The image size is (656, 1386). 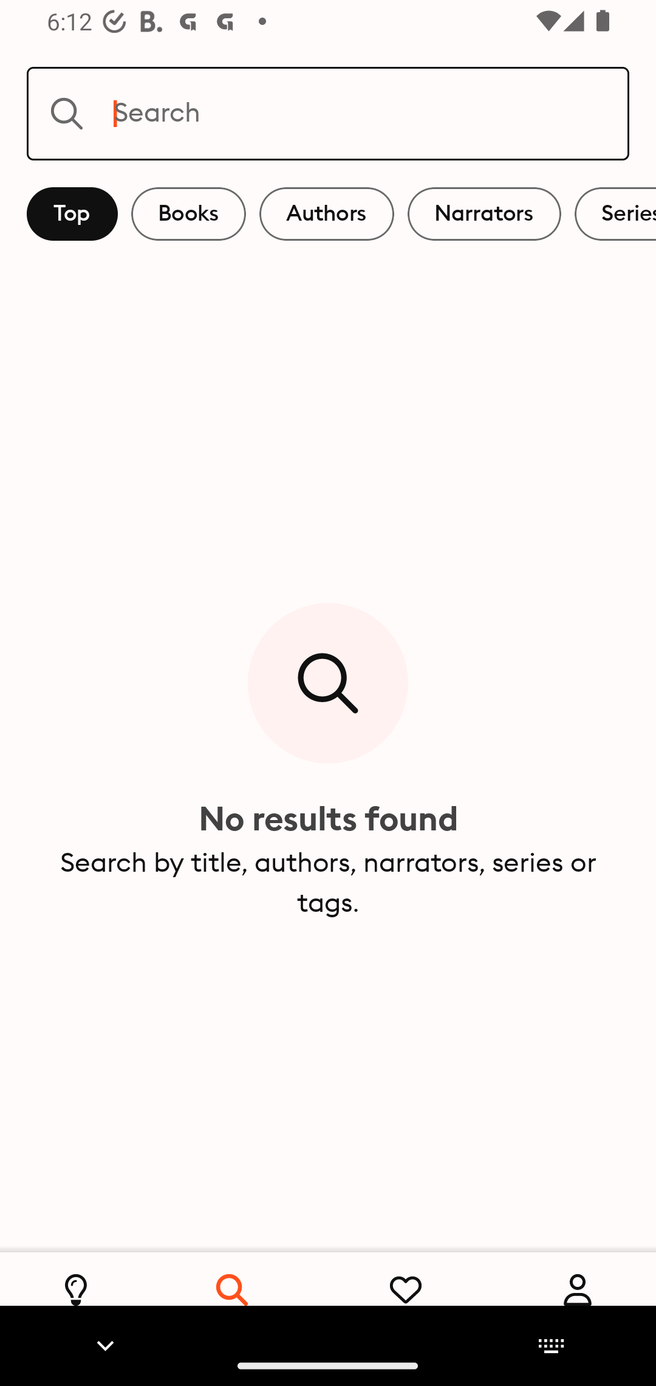 What do you see at coordinates (188, 214) in the screenshot?
I see `Books` at bounding box center [188, 214].